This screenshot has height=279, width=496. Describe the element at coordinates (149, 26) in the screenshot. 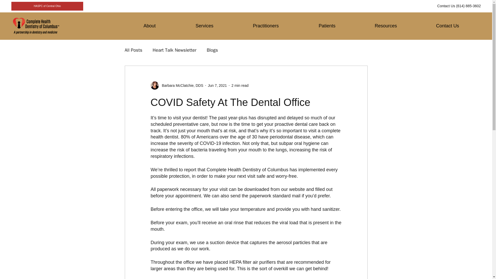

I see `About` at that location.